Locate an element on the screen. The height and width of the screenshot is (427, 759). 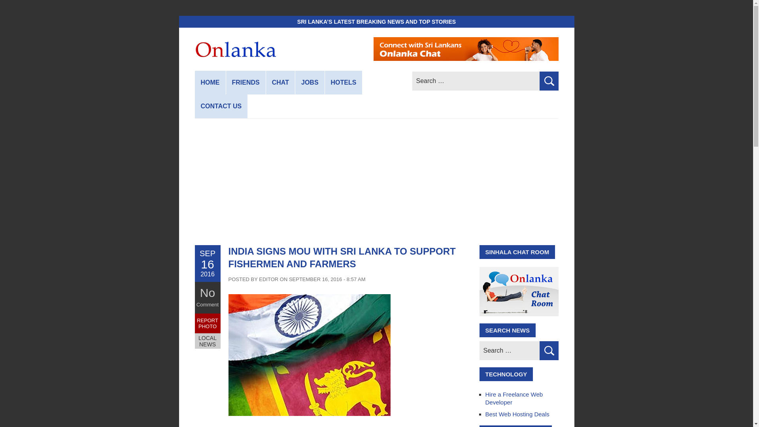
LOCAL NEWS is located at coordinates (207, 341).